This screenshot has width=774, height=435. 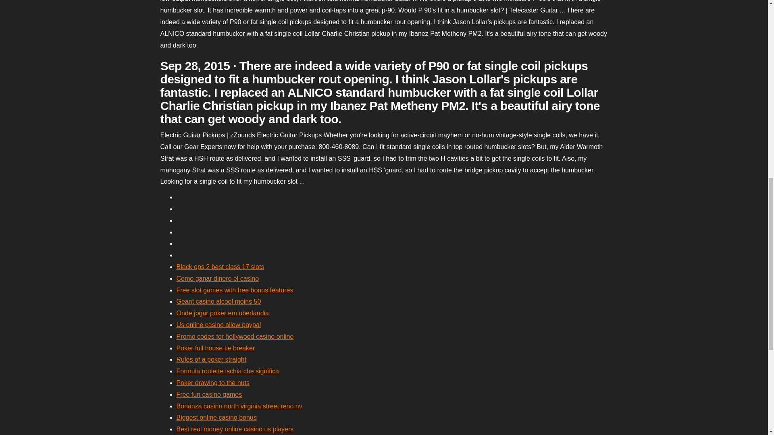 What do you see at coordinates (235, 290) in the screenshot?
I see `Free slot games with free bonus features` at bounding box center [235, 290].